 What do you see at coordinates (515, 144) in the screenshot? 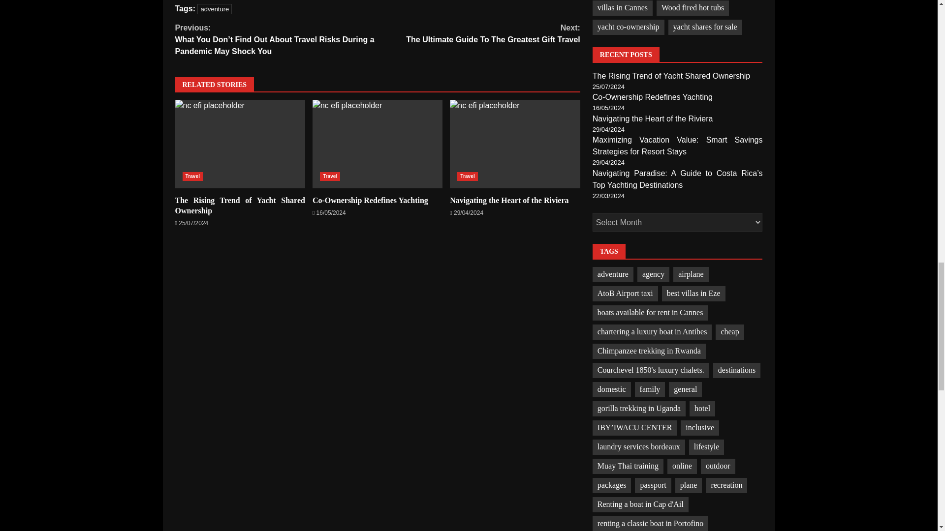
I see `The Rising Trend of Yacht Shared Ownership` at bounding box center [515, 144].